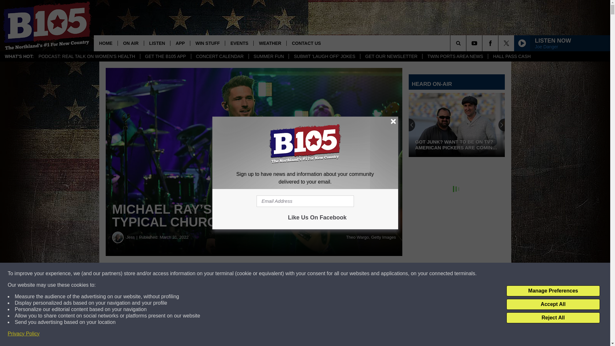  What do you see at coordinates (268, 56) in the screenshot?
I see `SUMMER FUN` at bounding box center [268, 56].